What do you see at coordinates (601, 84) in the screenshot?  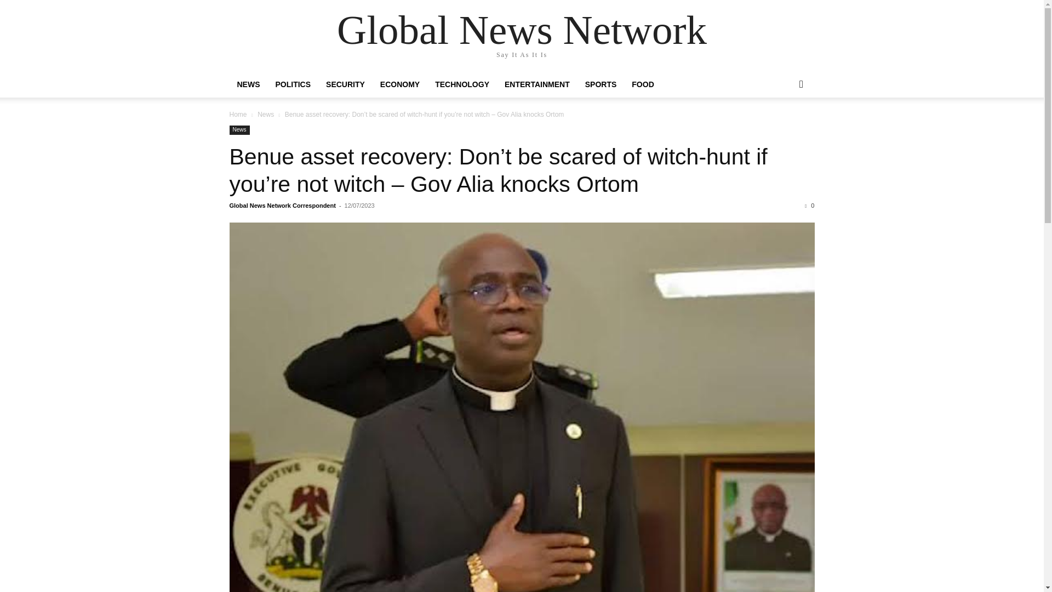 I see `SPORTS` at bounding box center [601, 84].